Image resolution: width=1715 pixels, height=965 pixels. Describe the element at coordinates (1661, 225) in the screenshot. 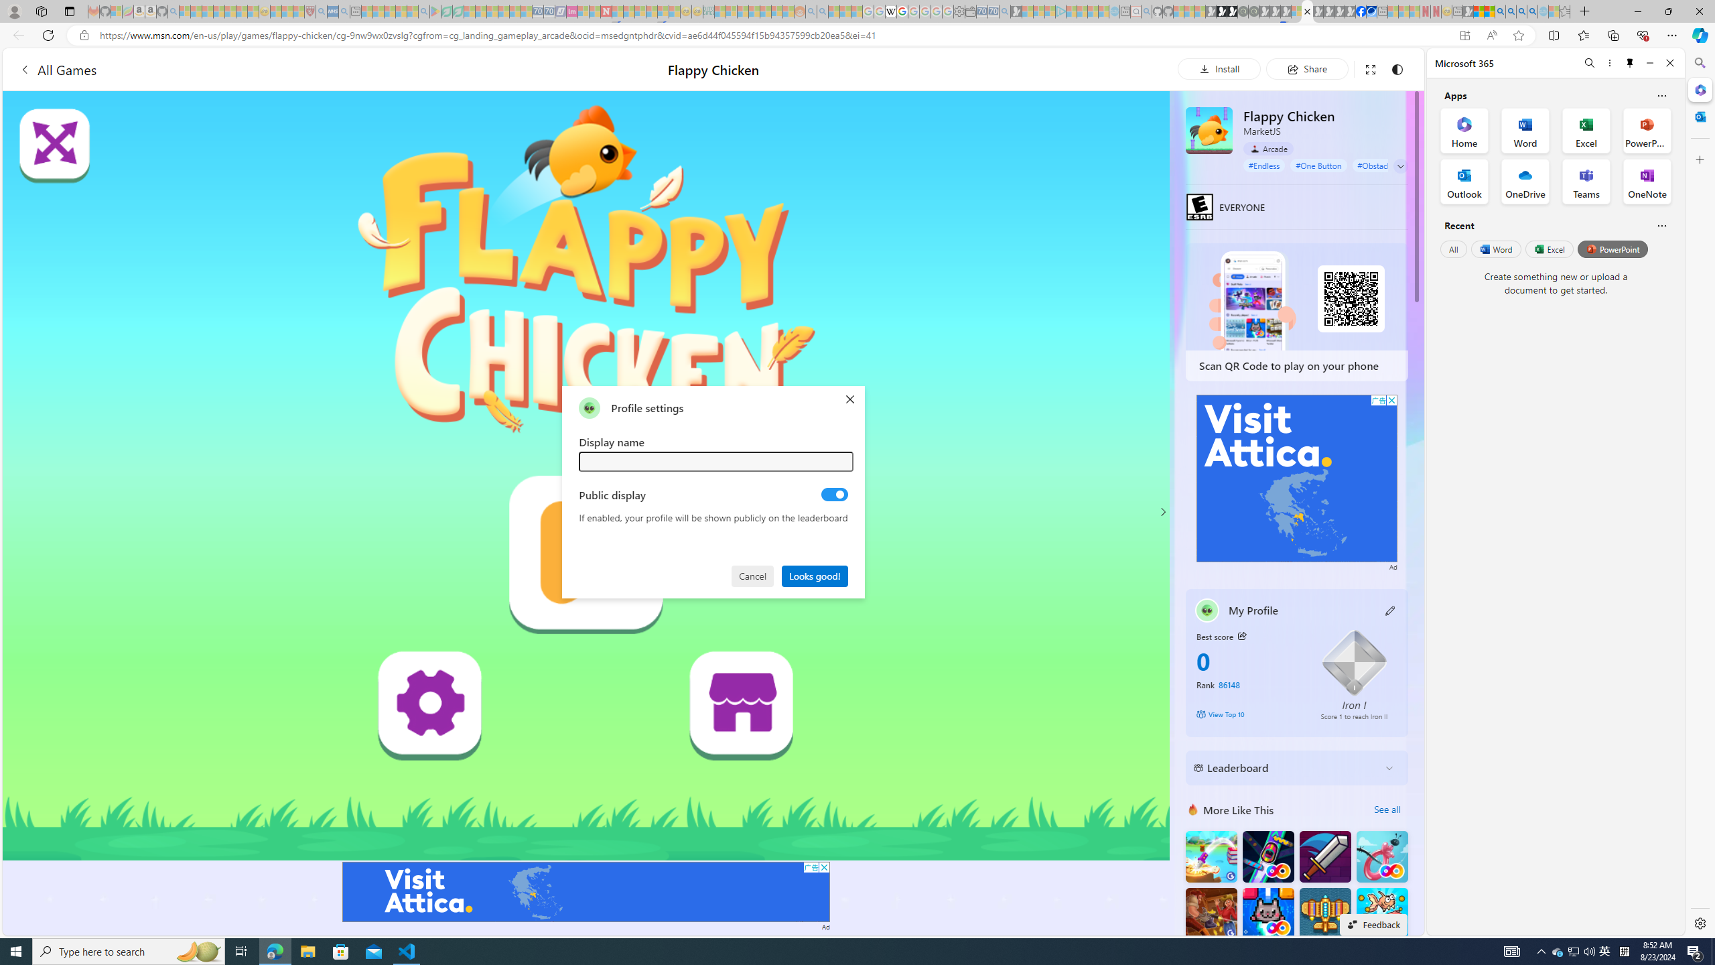

I see `Is this helpful?` at that location.